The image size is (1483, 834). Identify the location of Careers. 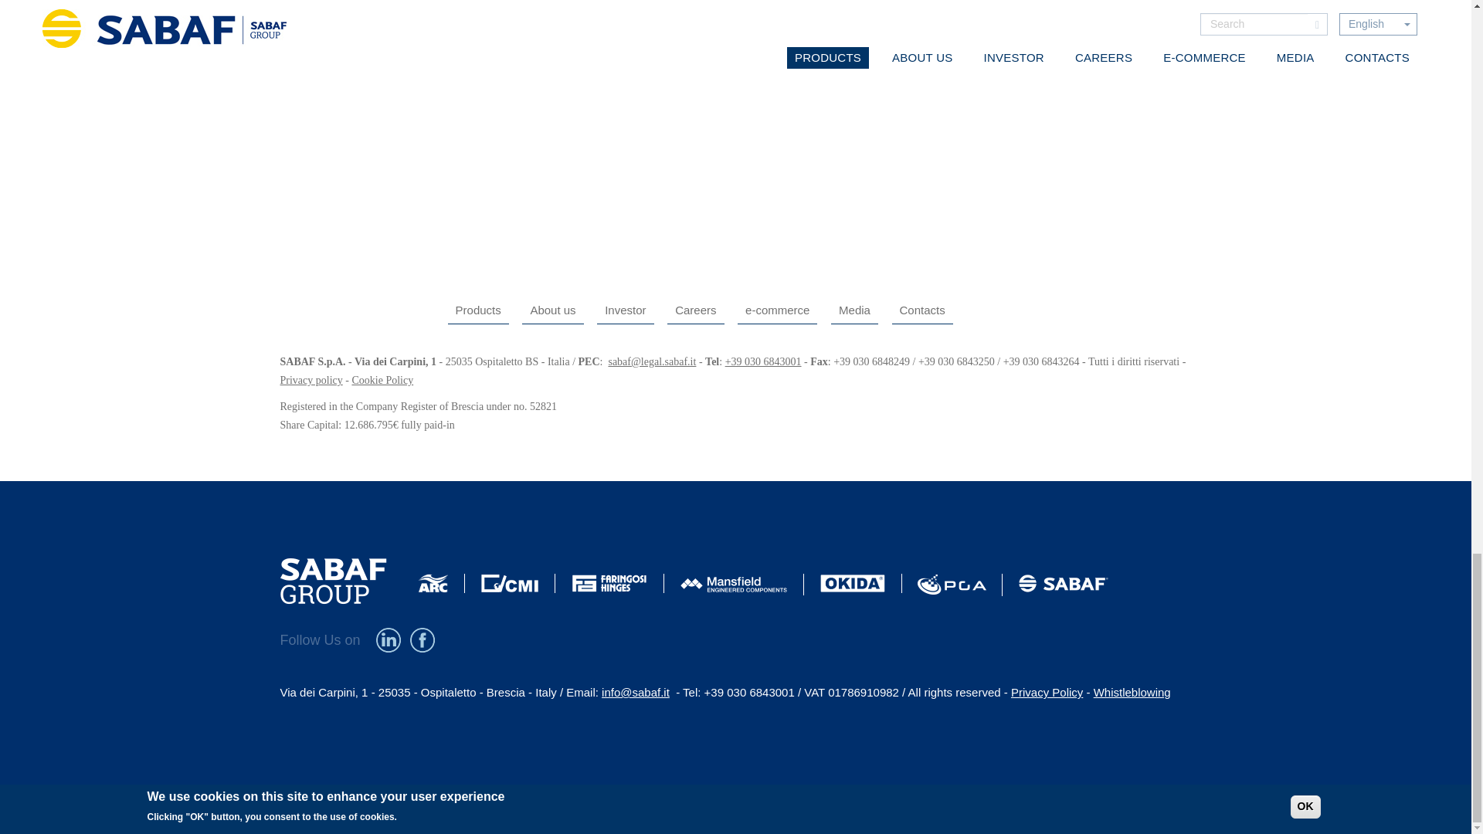
(695, 310).